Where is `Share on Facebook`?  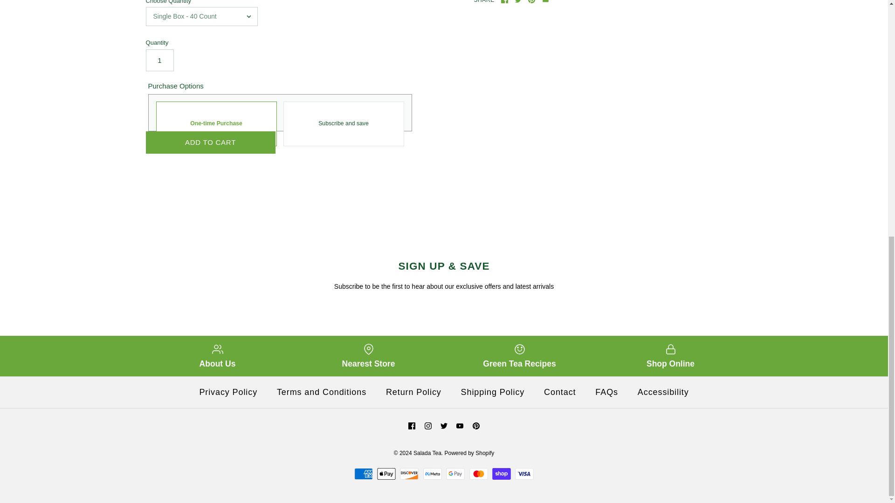 Share on Facebook is located at coordinates (504, 1).